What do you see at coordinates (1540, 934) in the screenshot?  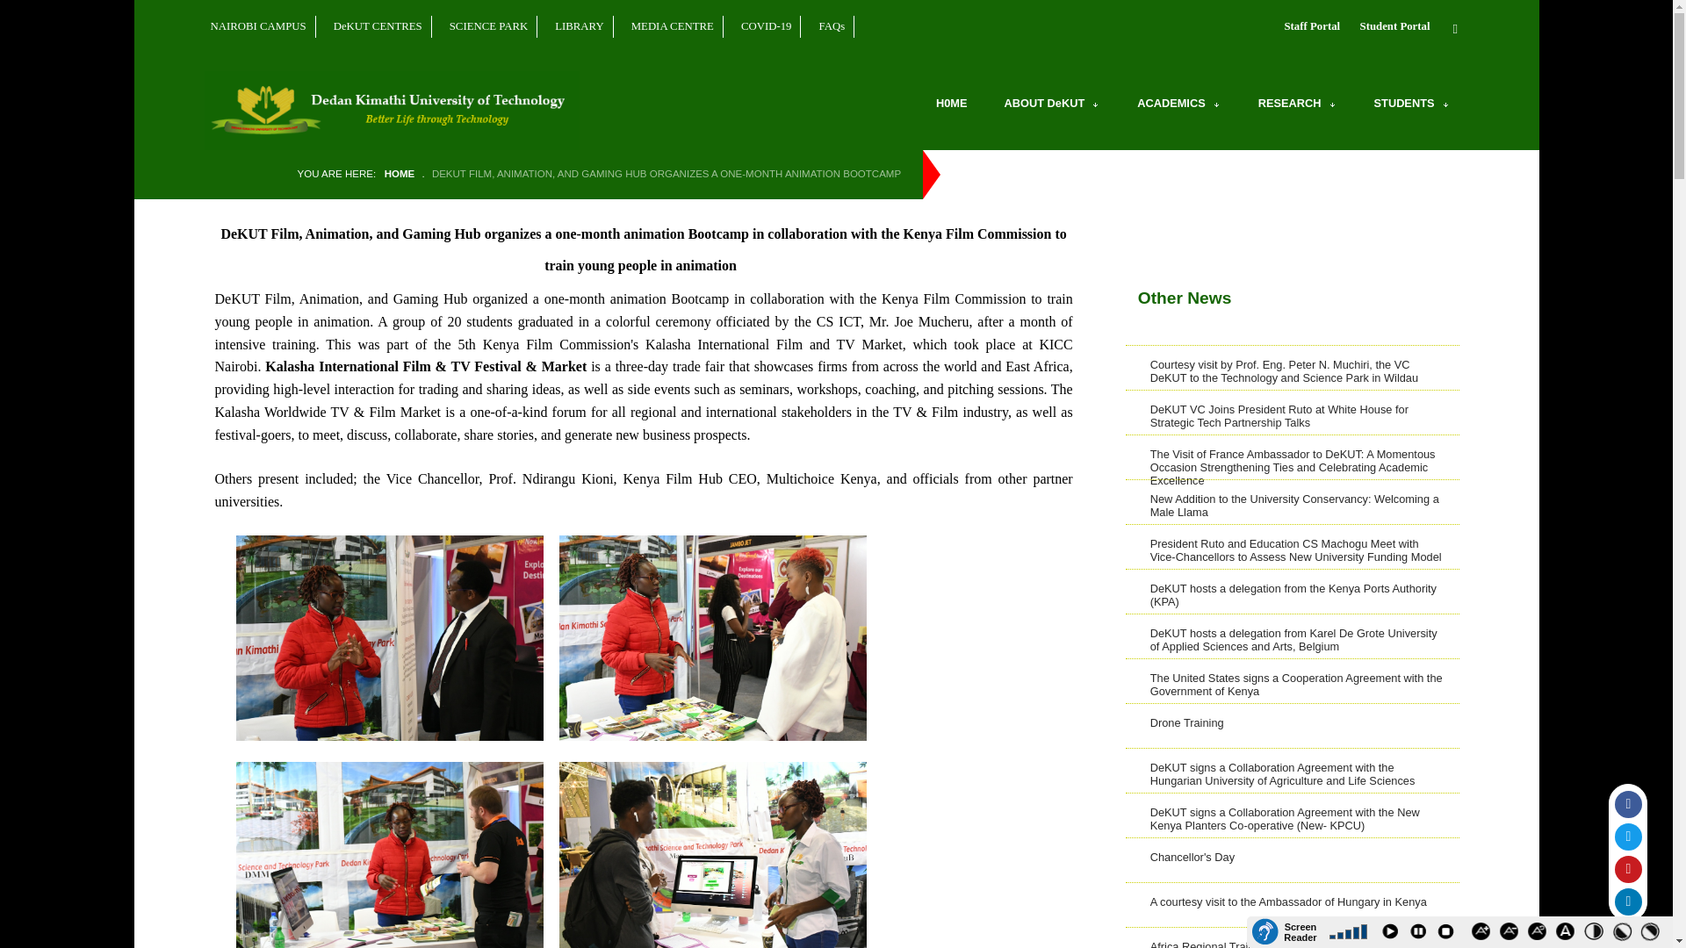 I see `Reset` at bounding box center [1540, 934].